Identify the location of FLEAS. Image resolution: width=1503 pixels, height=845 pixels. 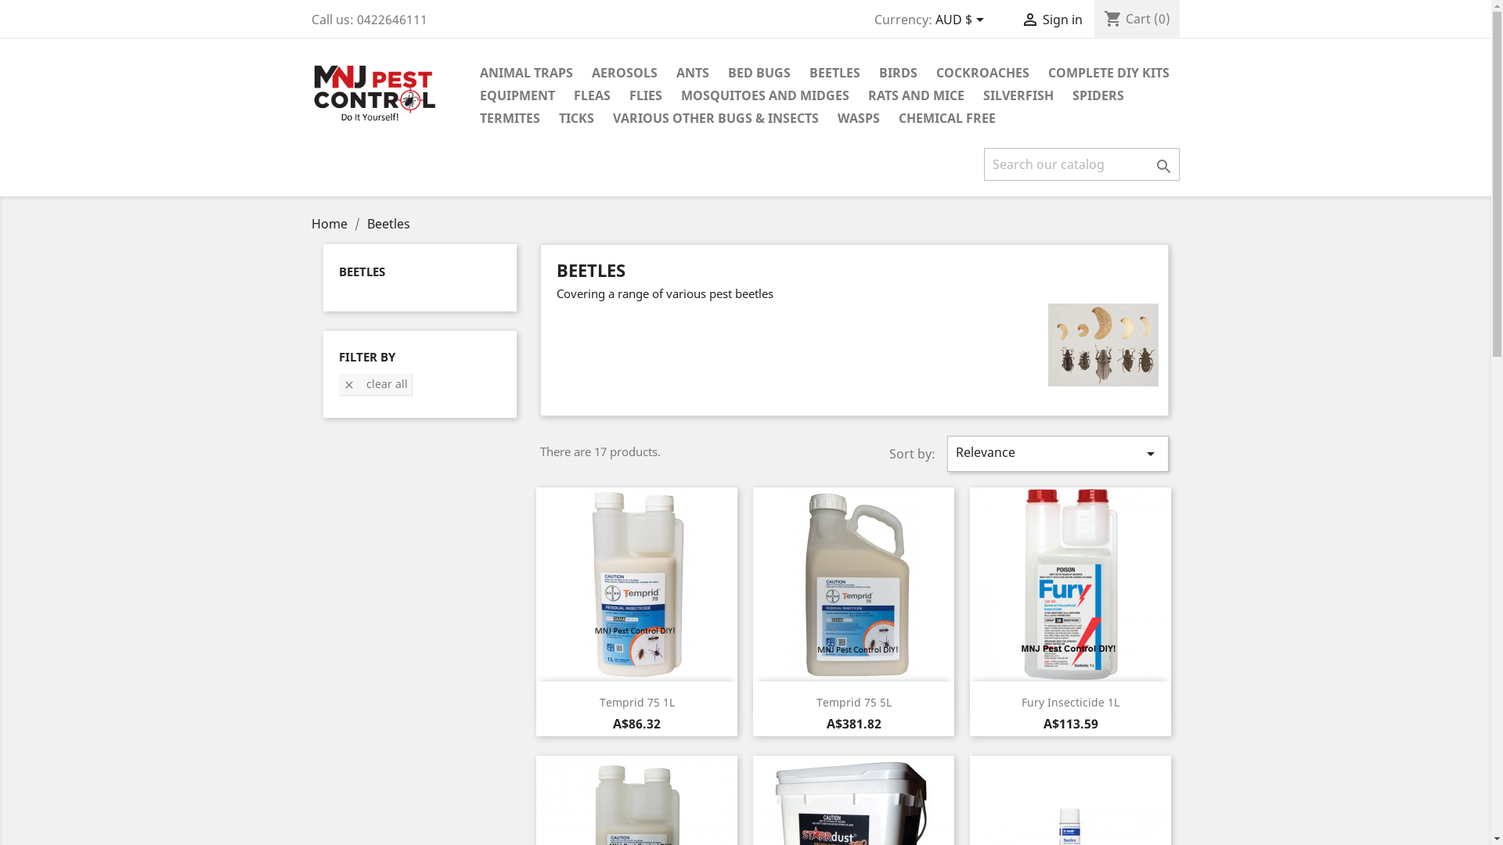
(592, 97).